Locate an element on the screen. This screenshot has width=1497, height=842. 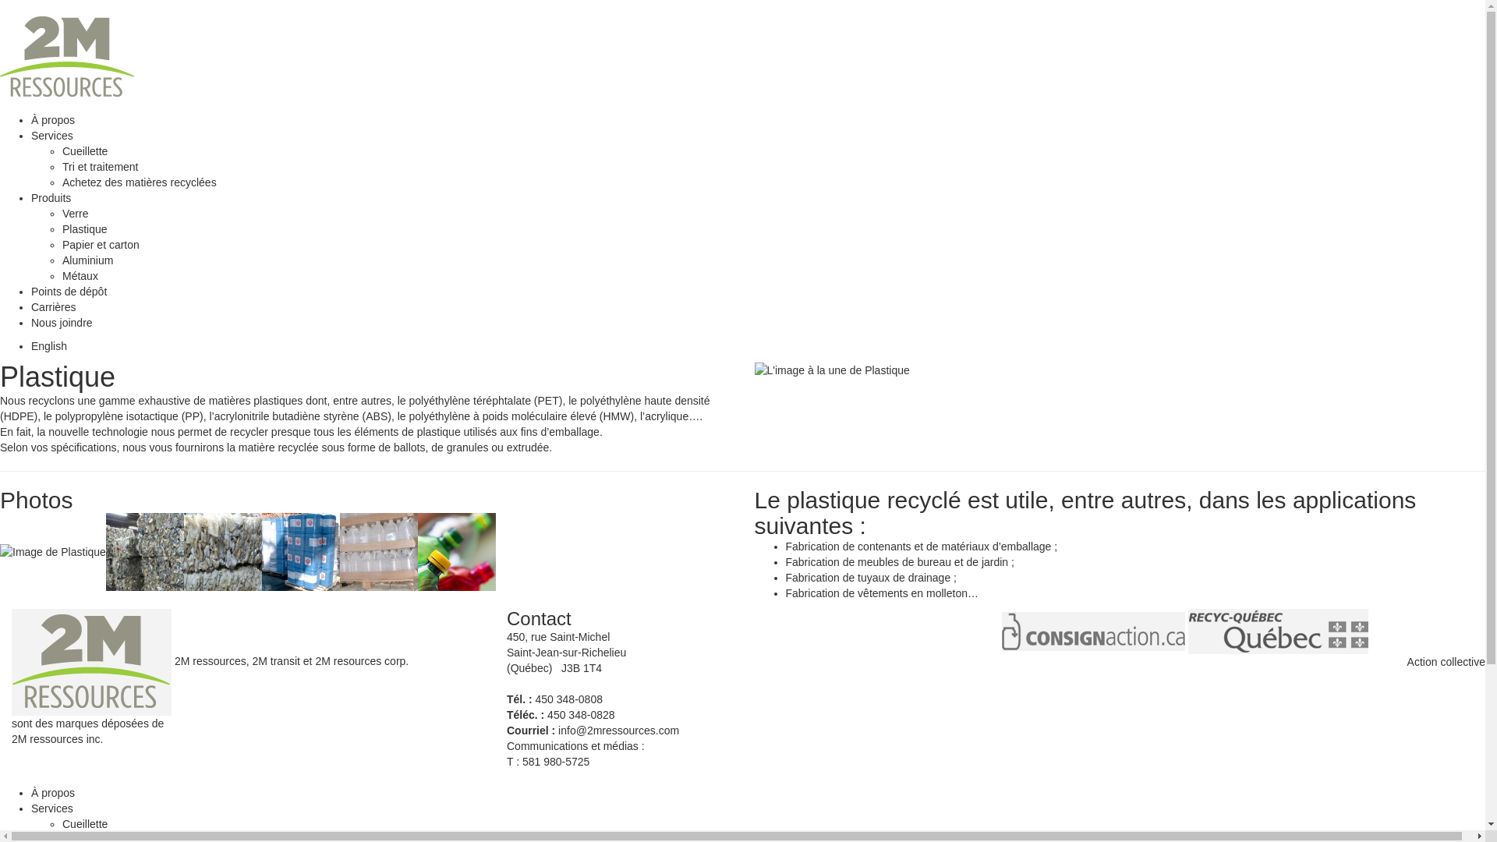
Image de Plastique is located at coordinates (457, 550).